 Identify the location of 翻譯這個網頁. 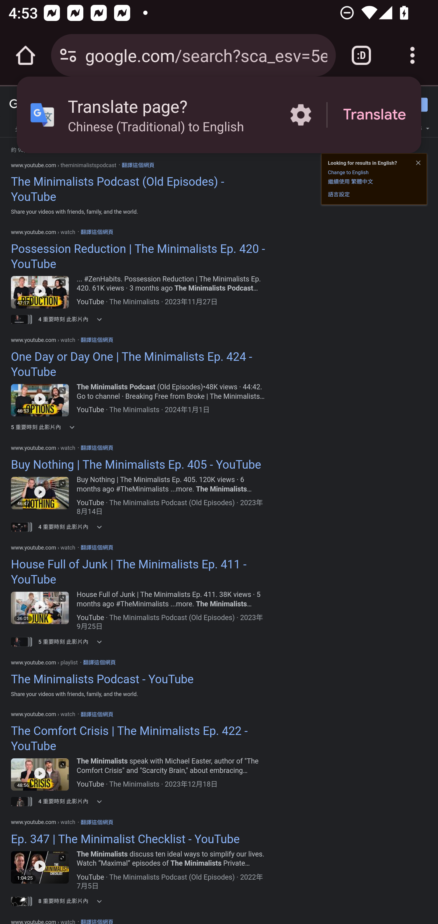
(97, 822).